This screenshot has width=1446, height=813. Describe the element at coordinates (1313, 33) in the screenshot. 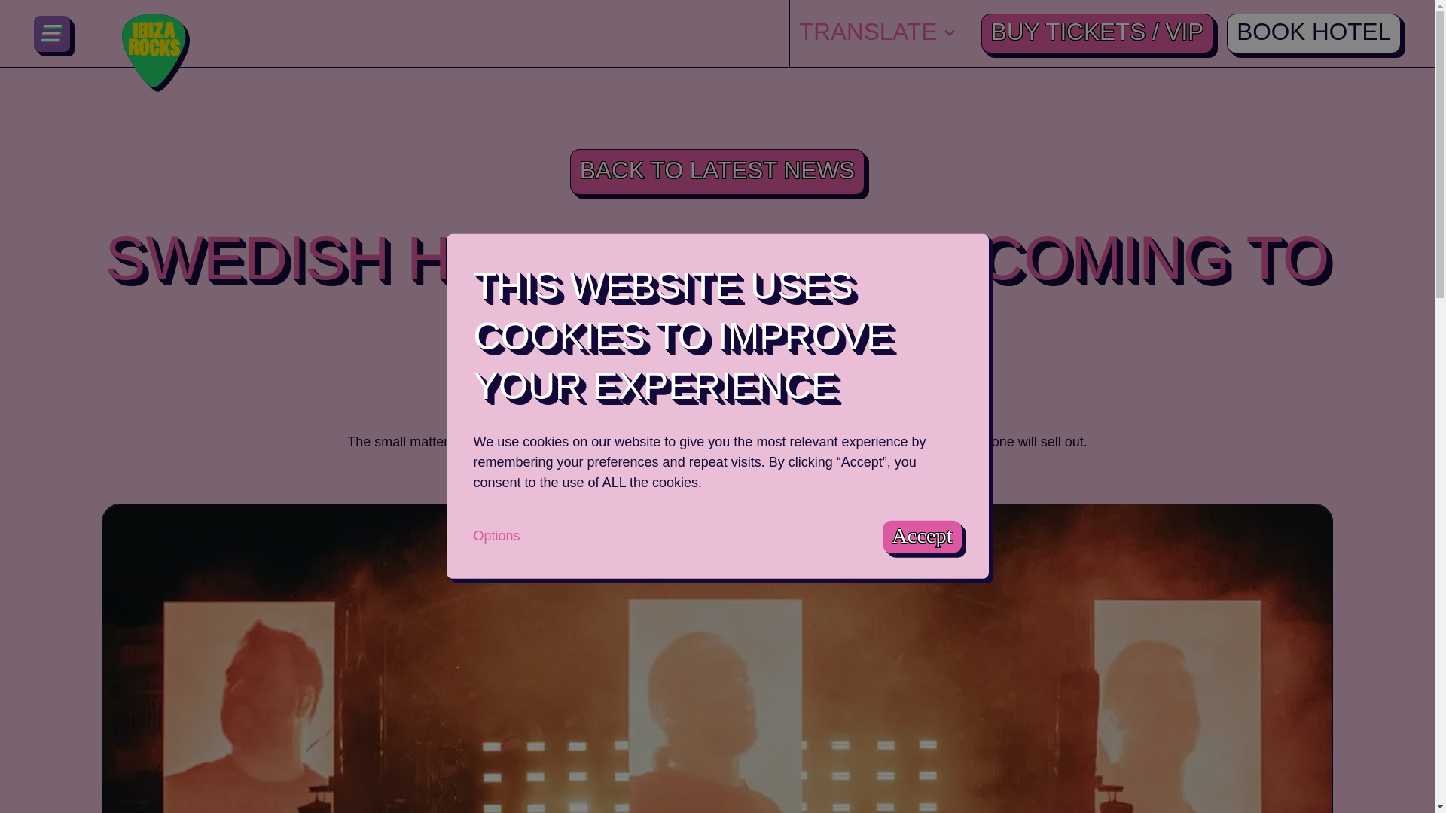

I see `BOOK HOTEL` at that location.